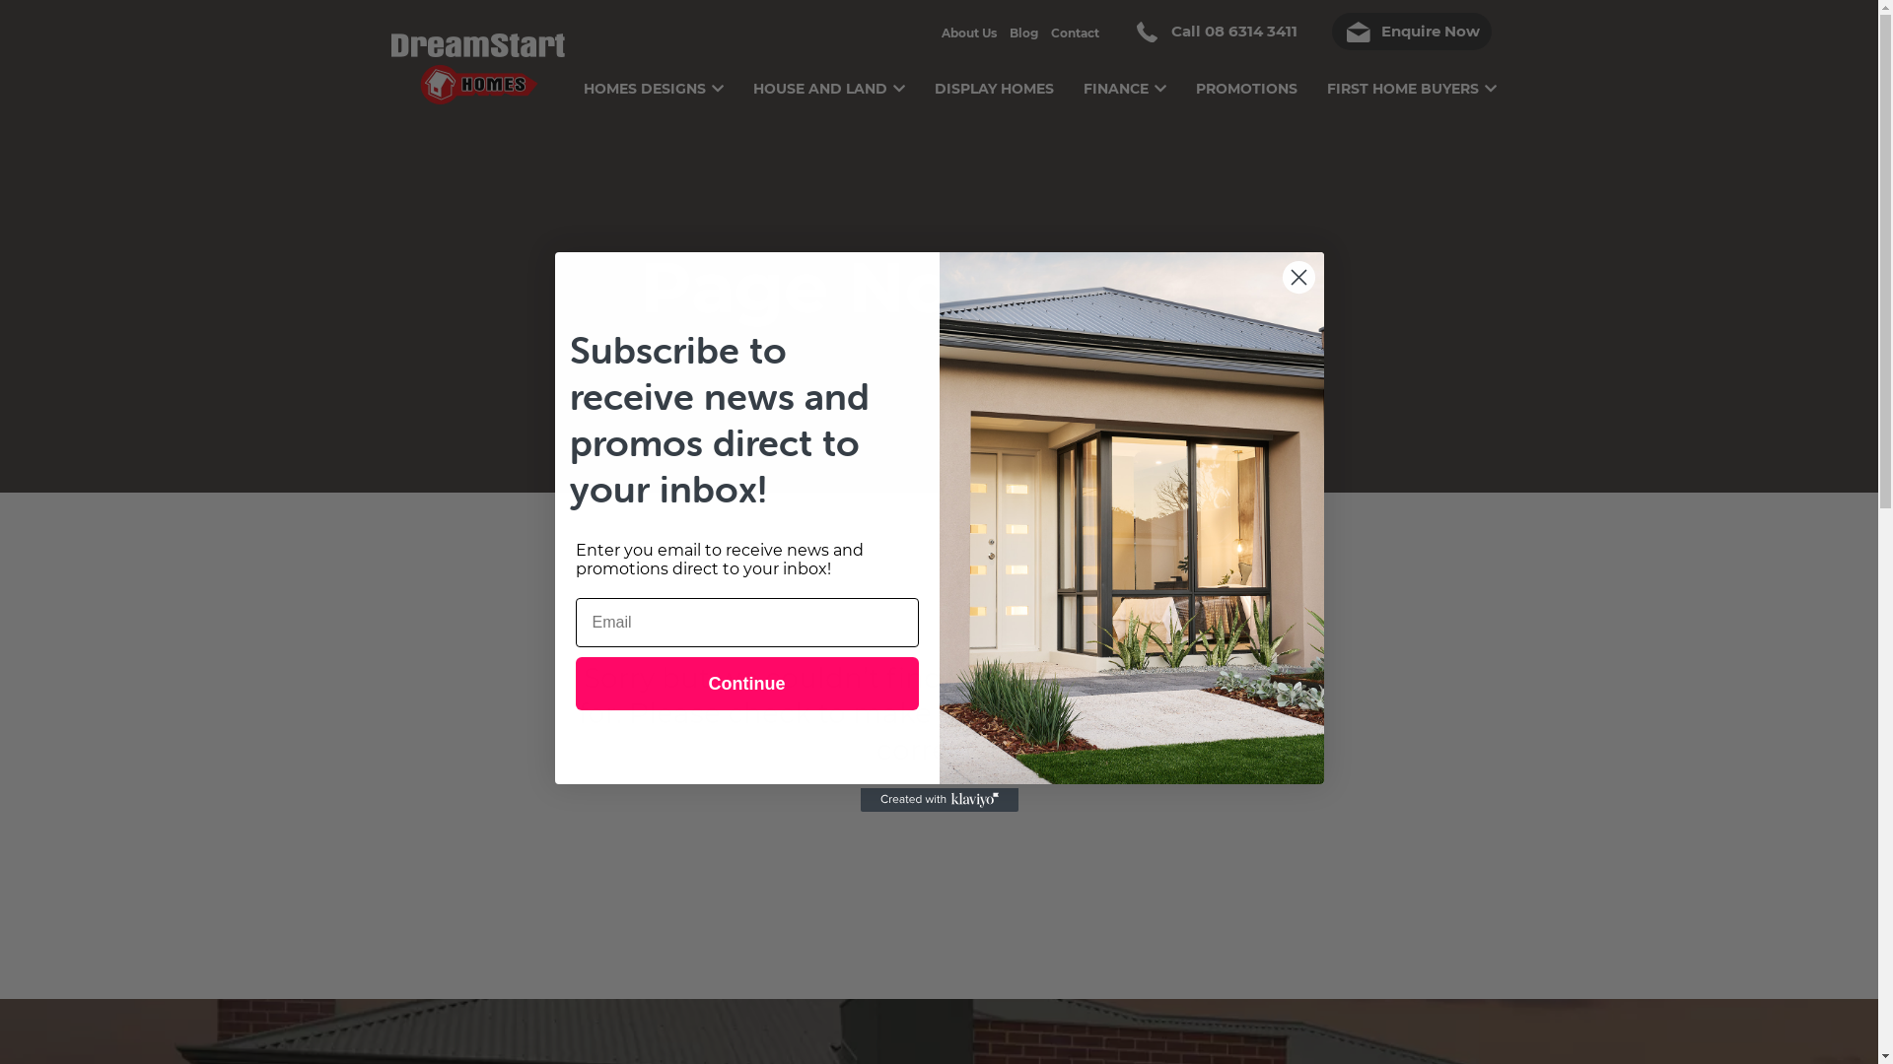 Image resolution: width=1893 pixels, height=1064 pixels. What do you see at coordinates (994, 74) in the screenshot?
I see `DISPLAY HOMES` at bounding box center [994, 74].